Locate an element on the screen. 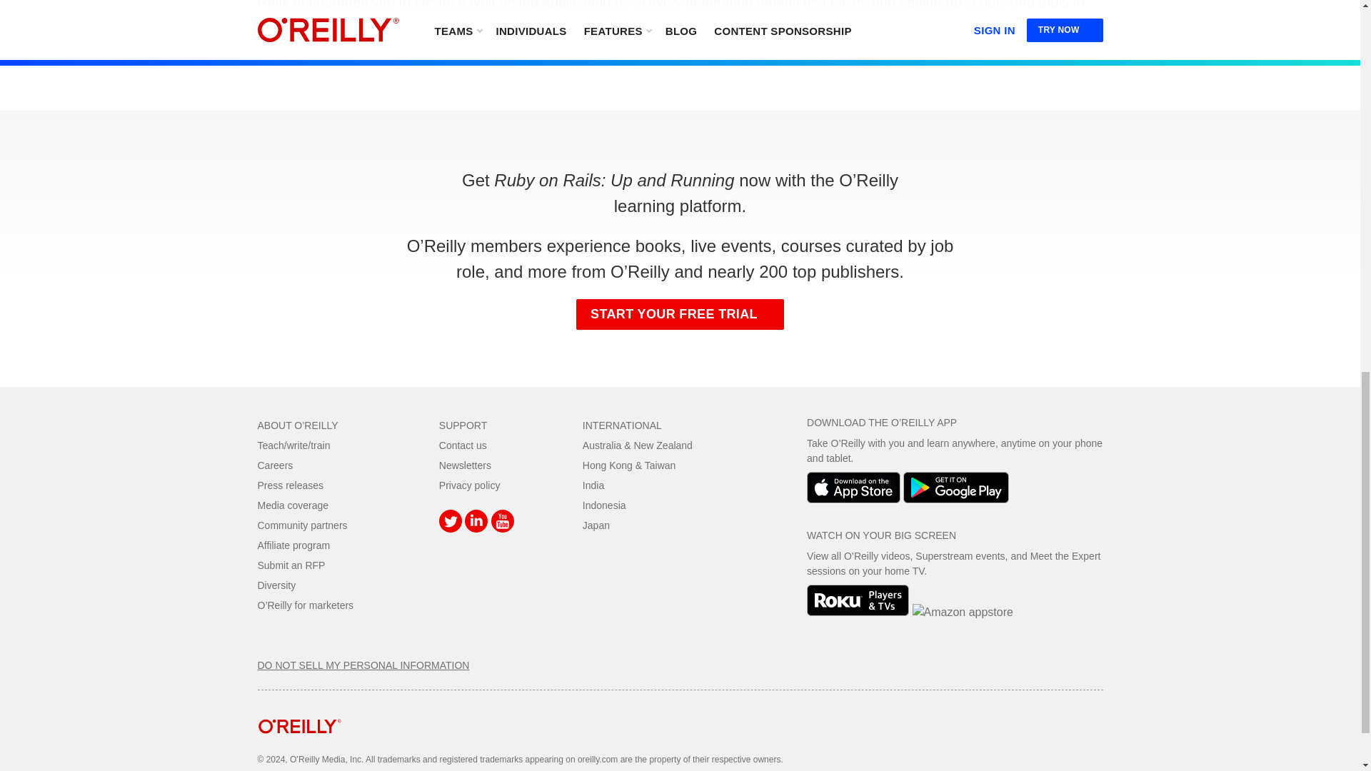 The image size is (1371, 771). Newsletters is located at coordinates (464, 465).